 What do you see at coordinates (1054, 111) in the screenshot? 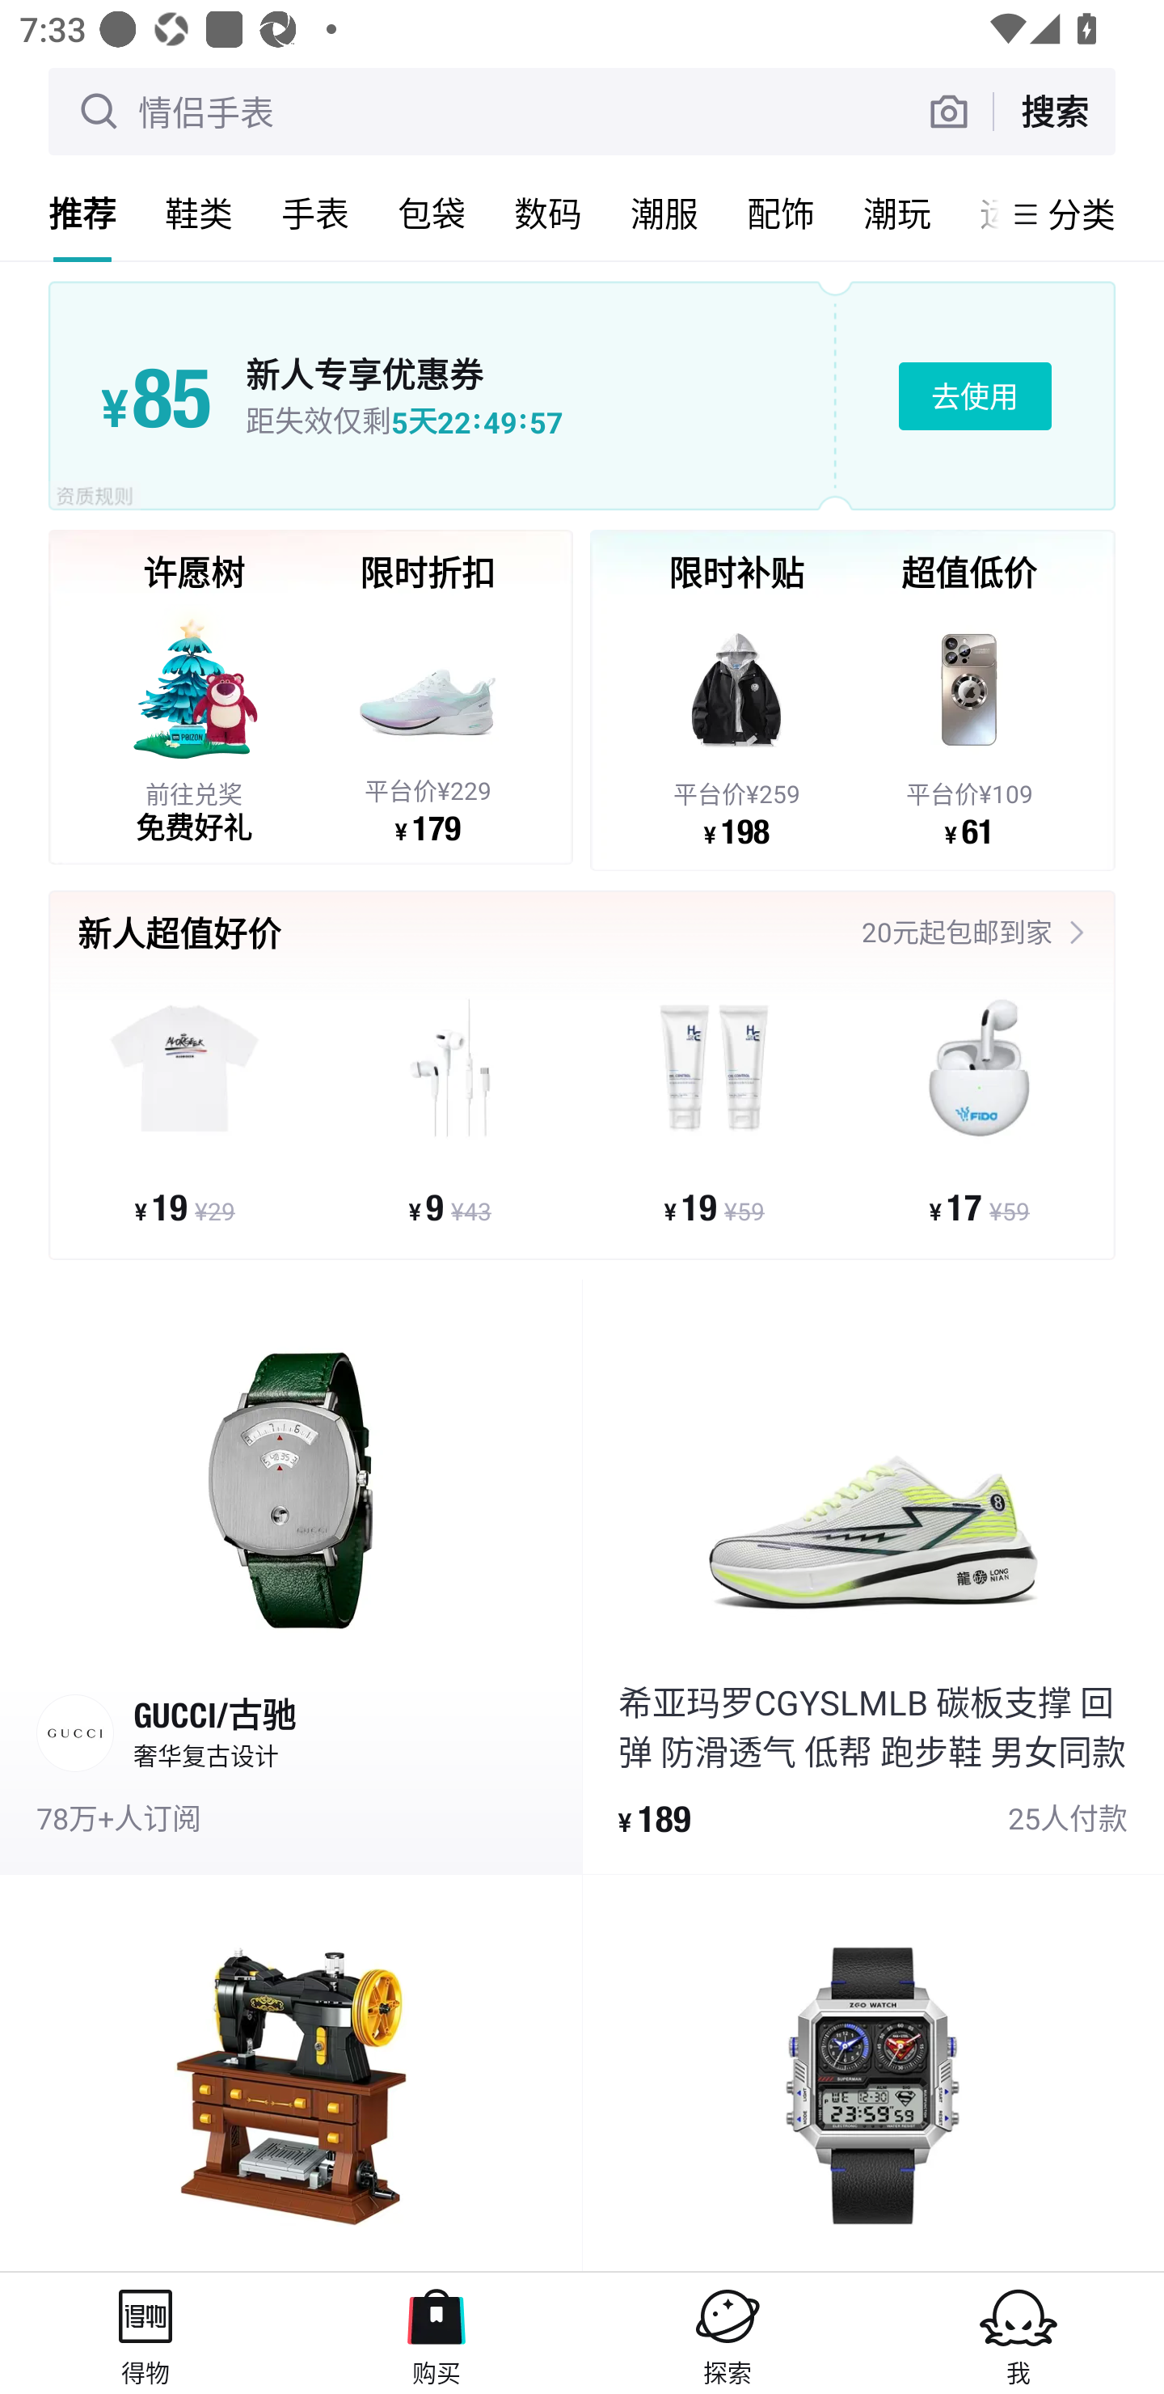
I see `搜索` at bounding box center [1054, 111].